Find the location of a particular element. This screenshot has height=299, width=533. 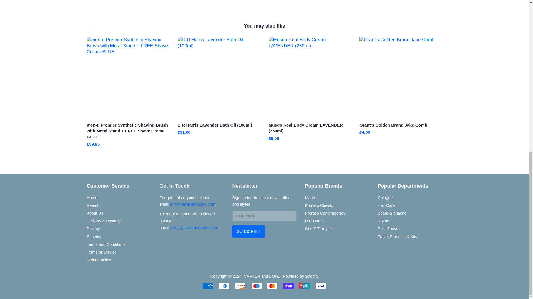

Visa is located at coordinates (320, 286).